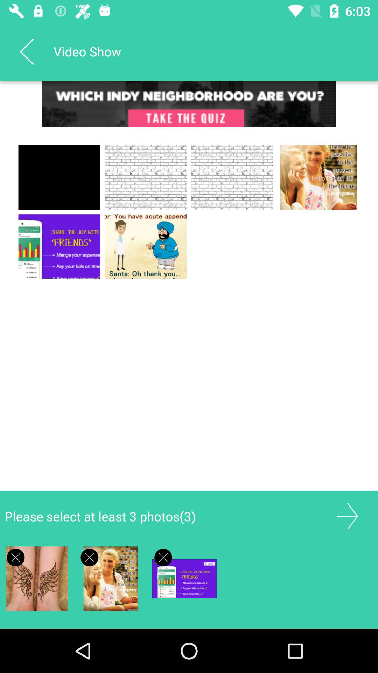 This screenshot has height=673, width=378. Describe the element at coordinates (347, 516) in the screenshot. I see `go forward` at that location.